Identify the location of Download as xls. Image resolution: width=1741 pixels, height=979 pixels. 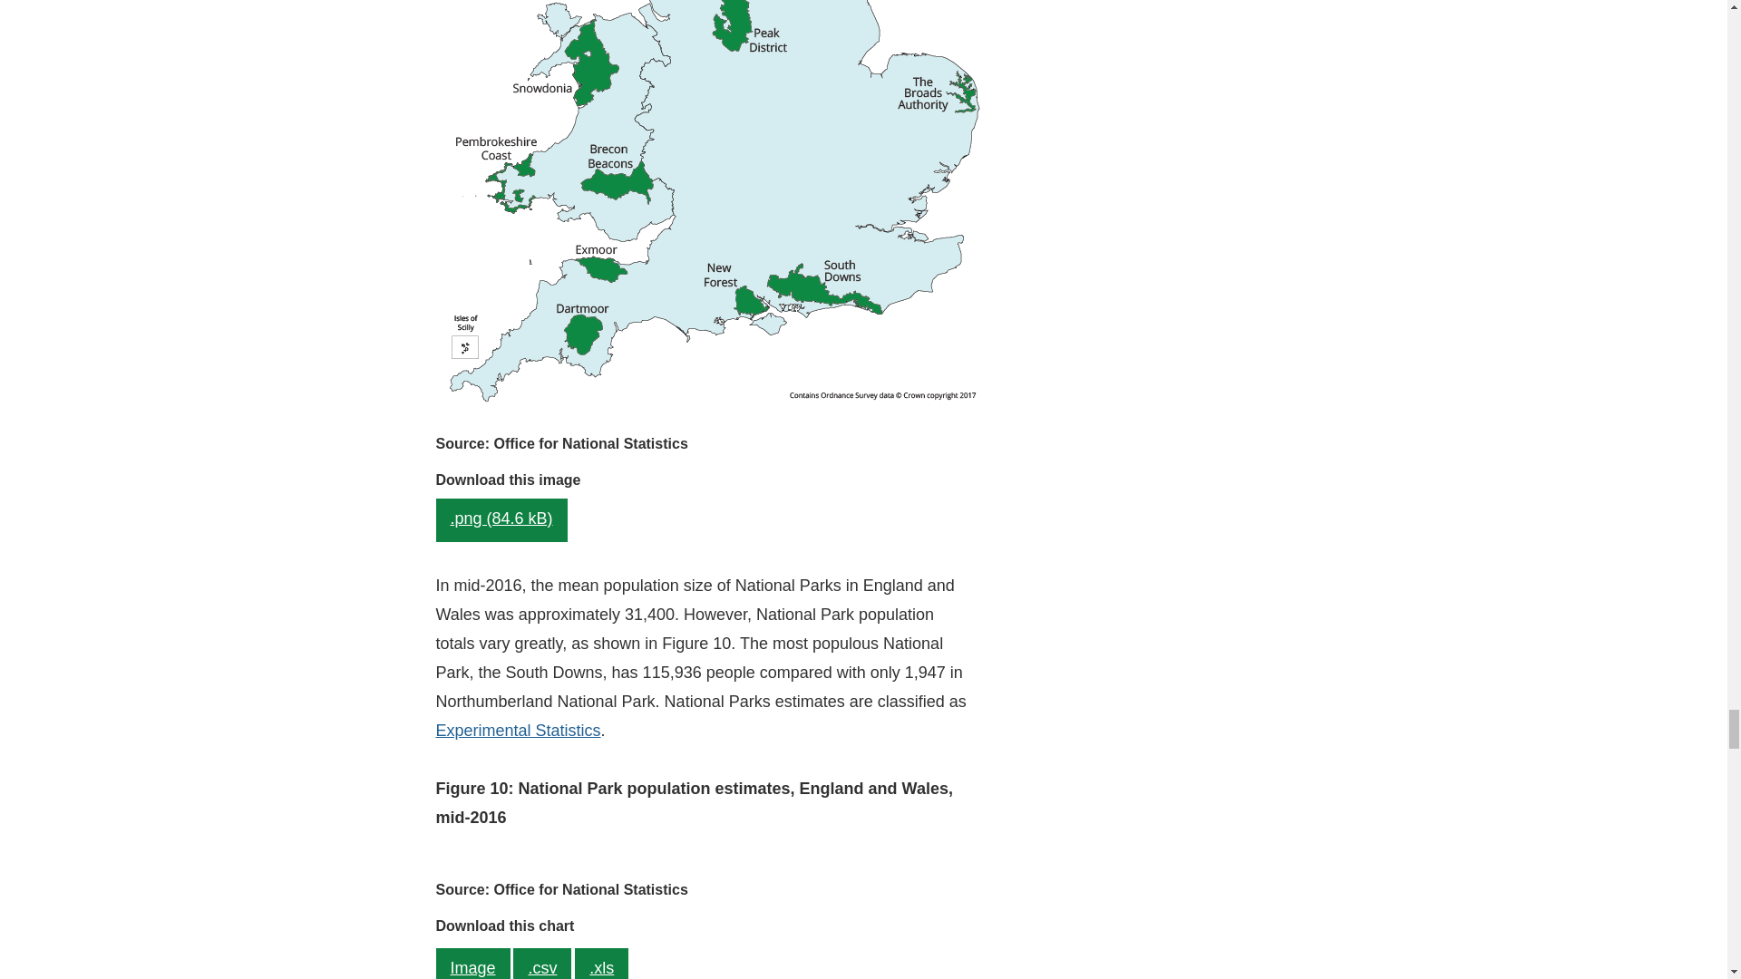
(601, 964).